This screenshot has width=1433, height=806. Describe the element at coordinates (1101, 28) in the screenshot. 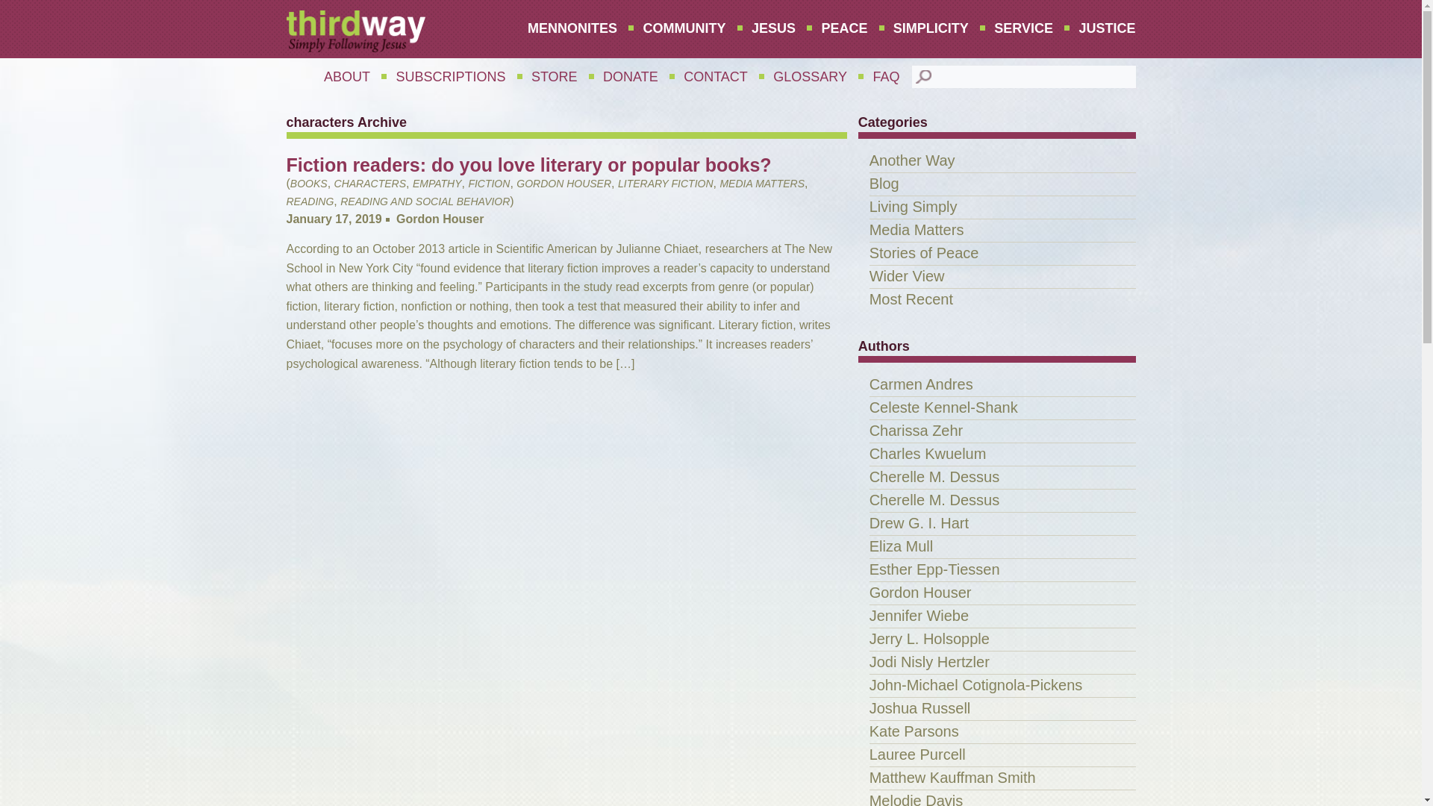

I see `JUSTICE` at that location.